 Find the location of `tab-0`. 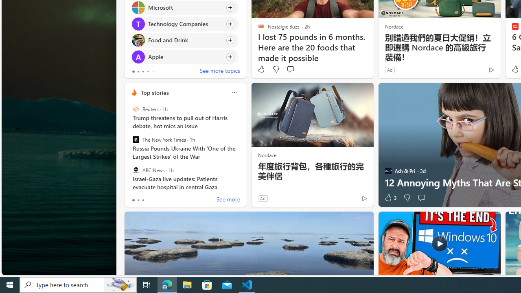

tab-0 is located at coordinates (134, 200).